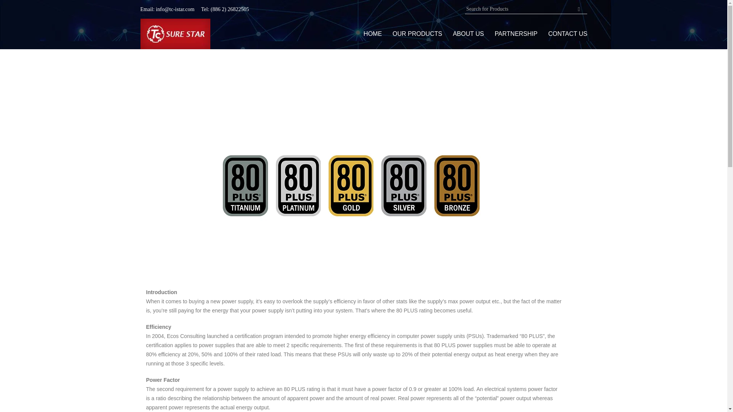 Image resolution: width=733 pixels, height=412 pixels. I want to click on DynaPowerUSA, so click(176, 34).